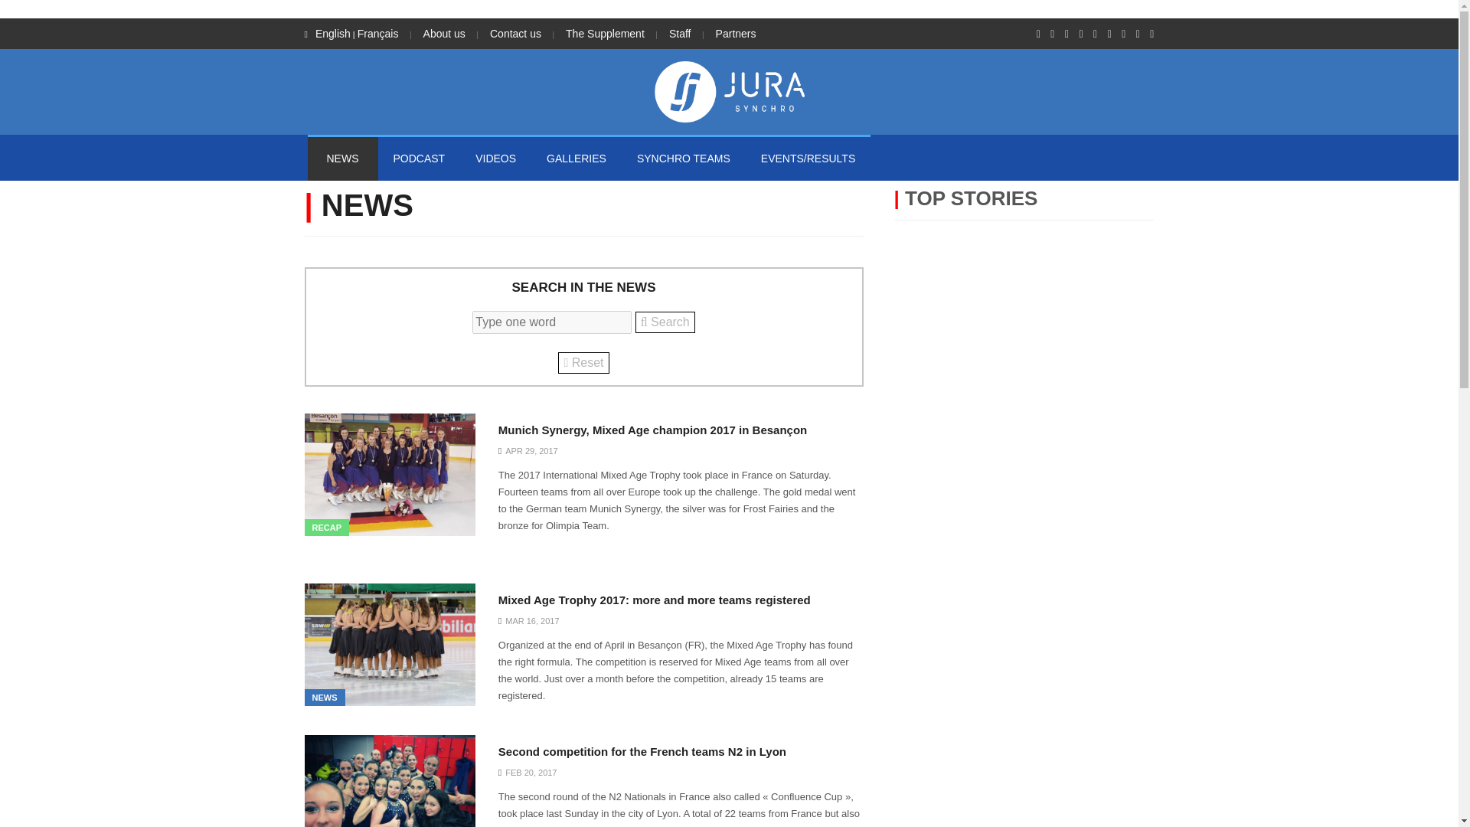 The image size is (1470, 827). Describe the element at coordinates (683, 158) in the screenshot. I see `SYNCHRO TEAMS` at that location.